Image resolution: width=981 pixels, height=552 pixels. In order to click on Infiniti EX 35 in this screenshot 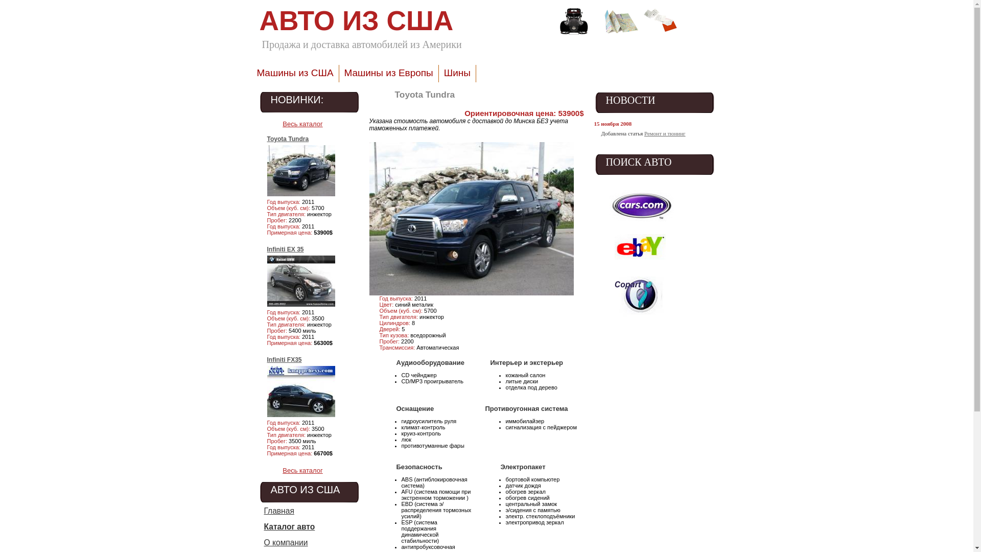, I will do `click(285, 249)`.